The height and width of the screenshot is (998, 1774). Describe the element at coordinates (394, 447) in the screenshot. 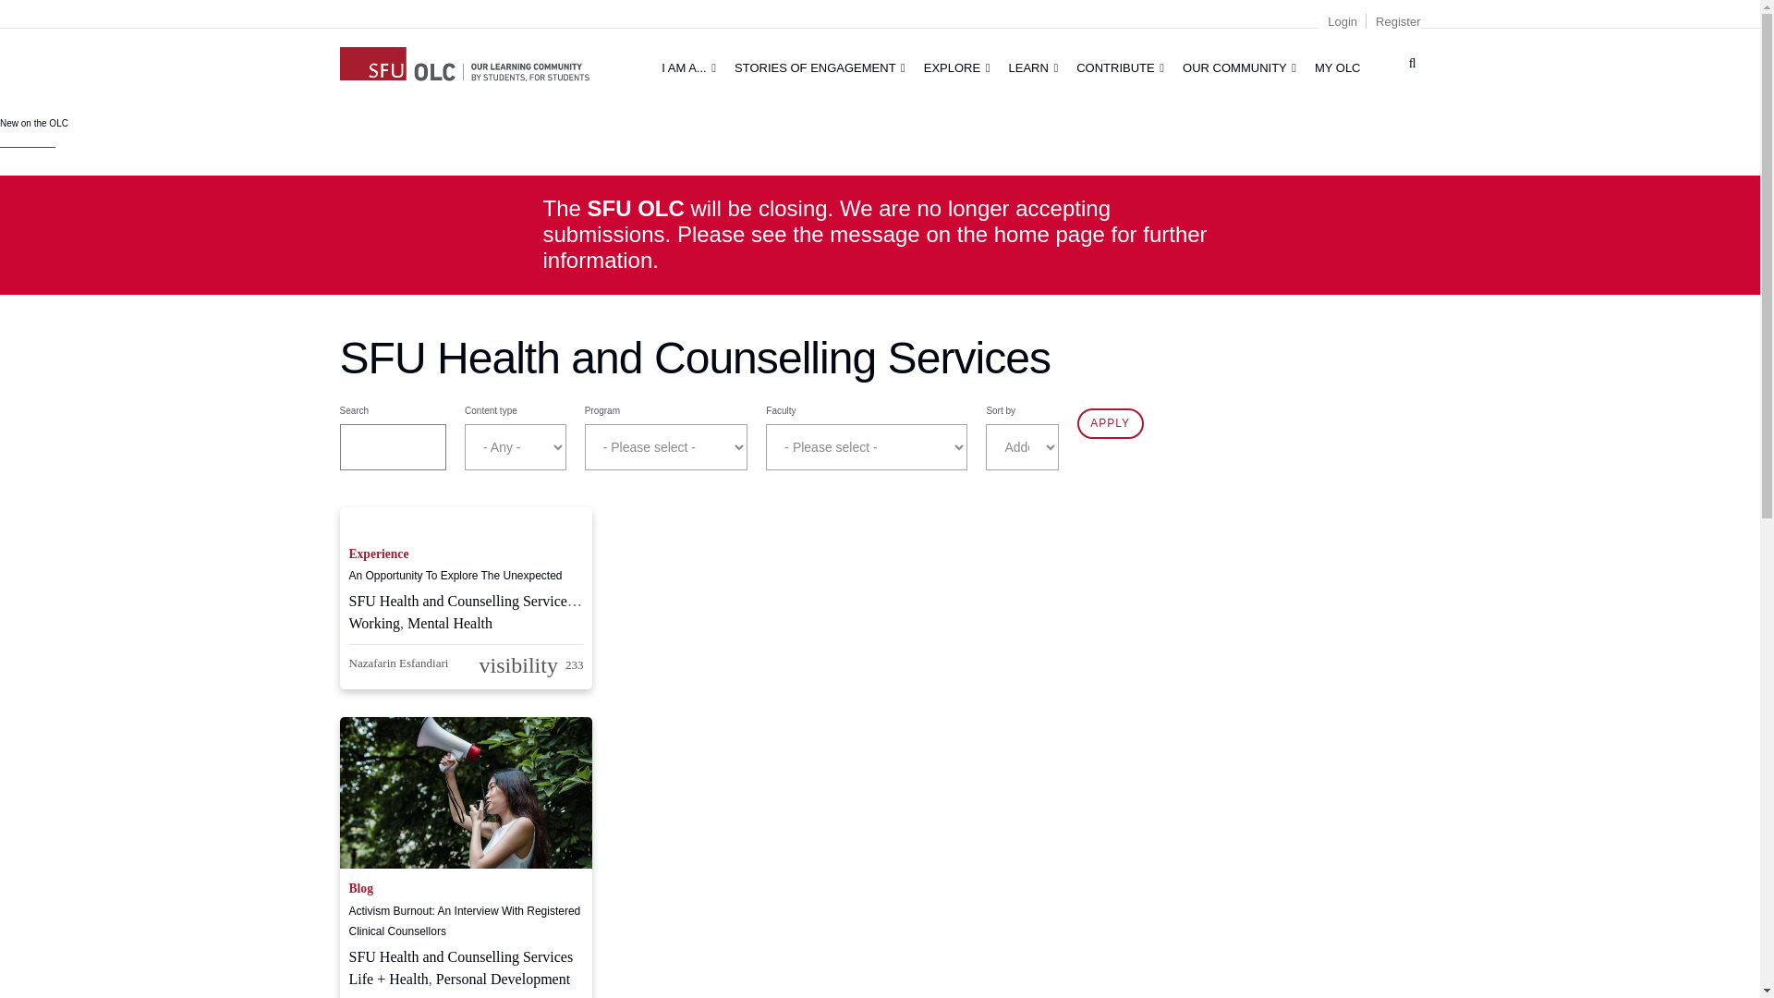

I see `Search keywords` at that location.